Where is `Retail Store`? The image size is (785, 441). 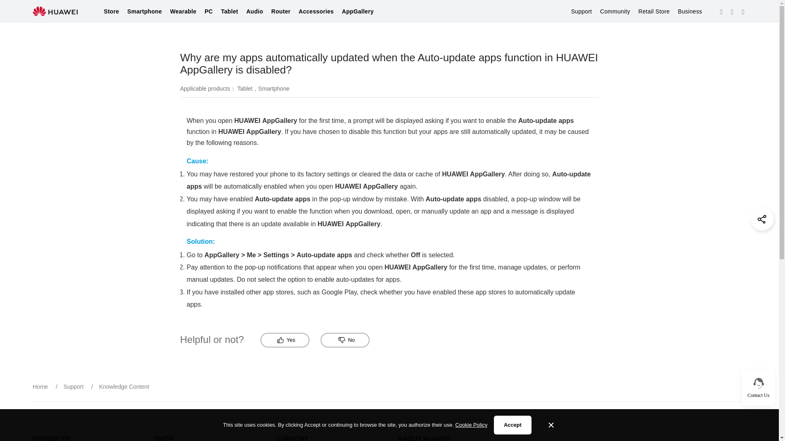 Retail Store is located at coordinates (653, 11).